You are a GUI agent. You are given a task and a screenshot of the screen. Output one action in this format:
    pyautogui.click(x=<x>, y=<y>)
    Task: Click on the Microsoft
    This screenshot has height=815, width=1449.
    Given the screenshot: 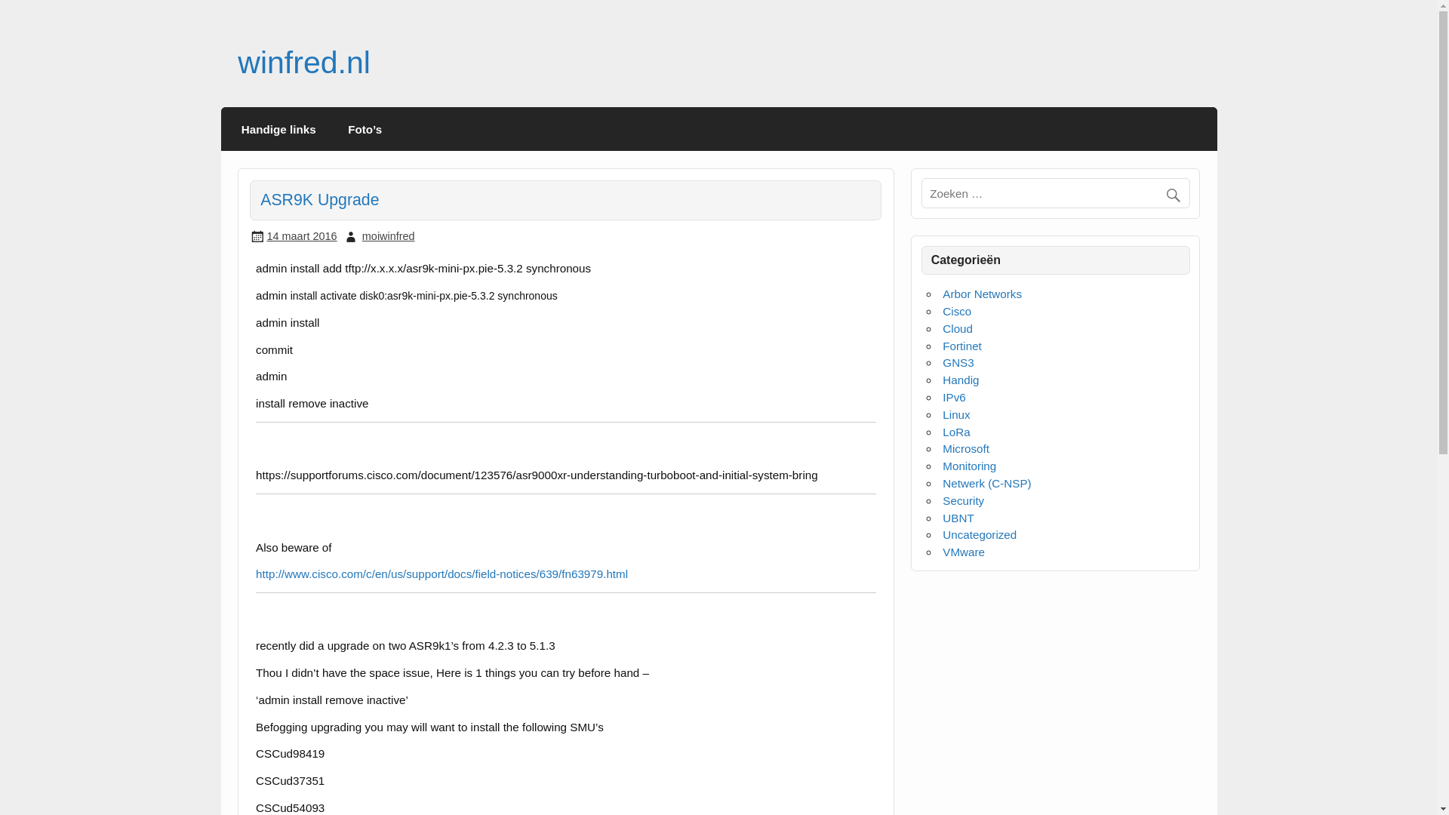 What is the action you would take?
    pyautogui.click(x=966, y=448)
    